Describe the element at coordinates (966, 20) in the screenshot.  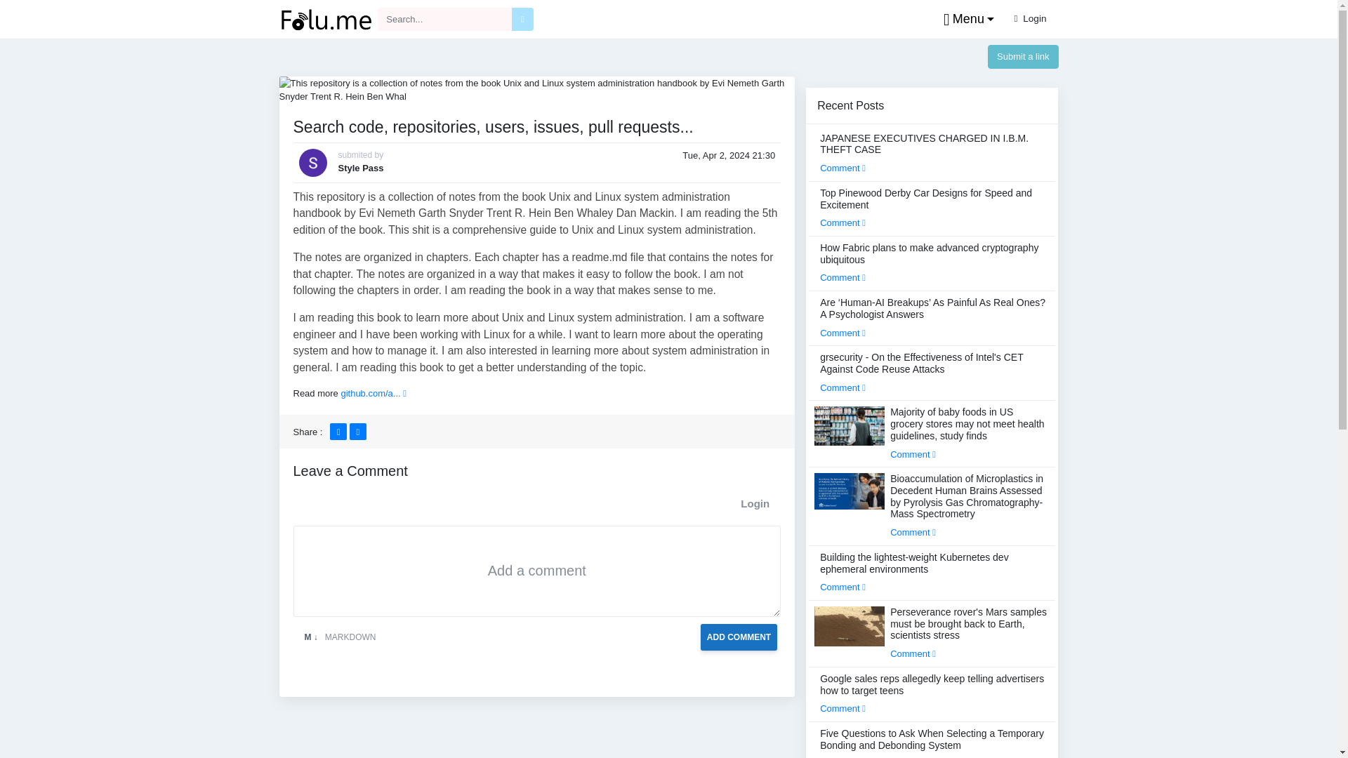
I see `Menu` at that location.